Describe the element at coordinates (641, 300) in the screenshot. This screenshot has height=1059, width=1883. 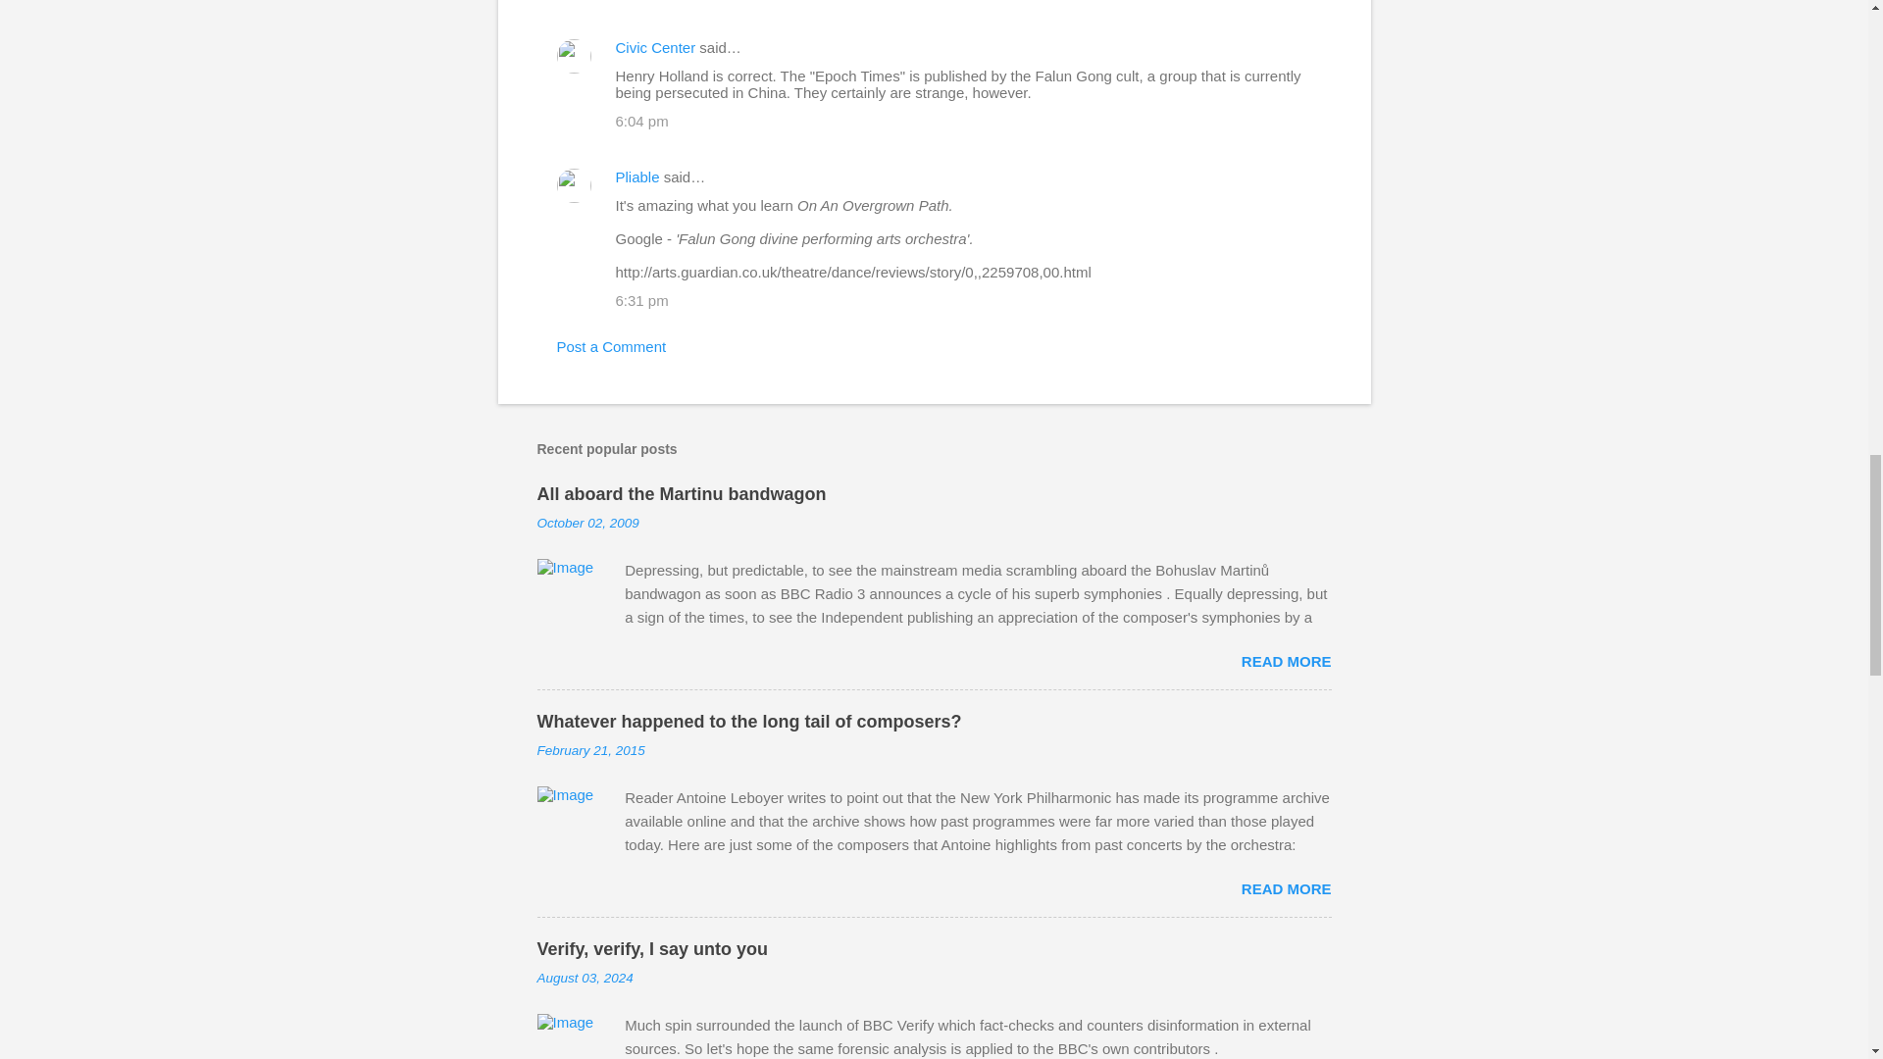
I see `6:31 pm` at that location.